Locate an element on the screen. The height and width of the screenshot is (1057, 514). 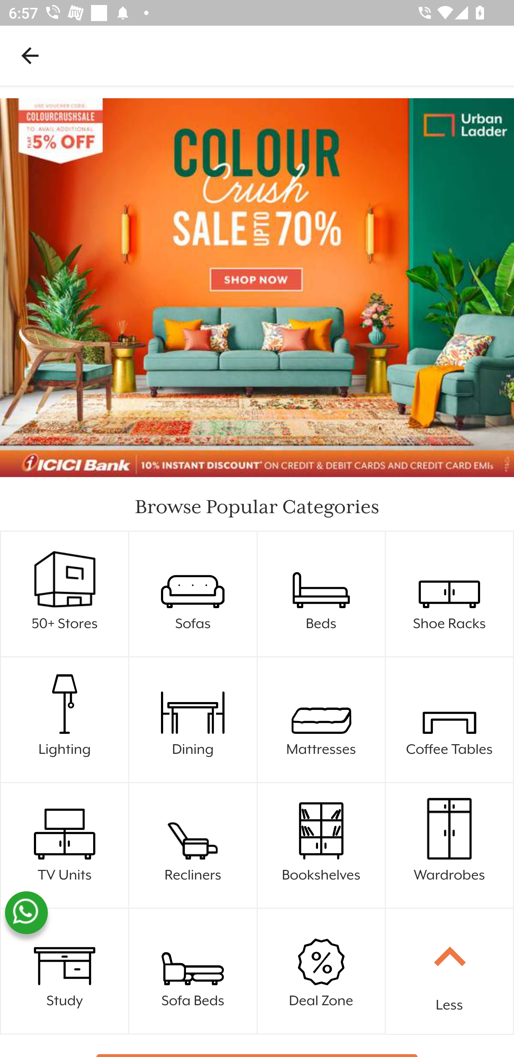
TV Units is located at coordinates (65, 846).